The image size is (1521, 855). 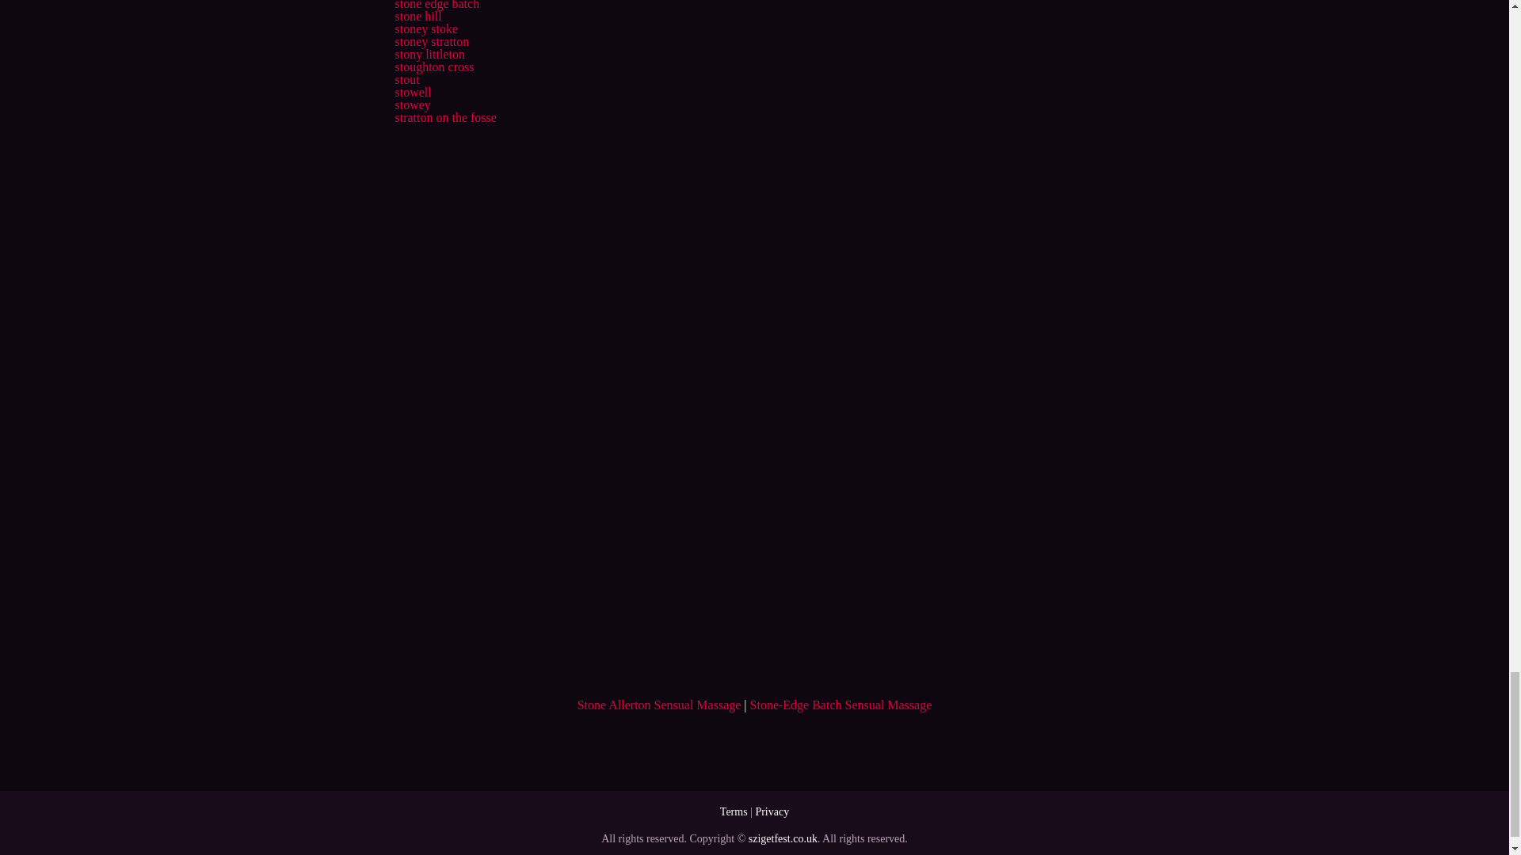 I want to click on Terms, so click(x=734, y=811).